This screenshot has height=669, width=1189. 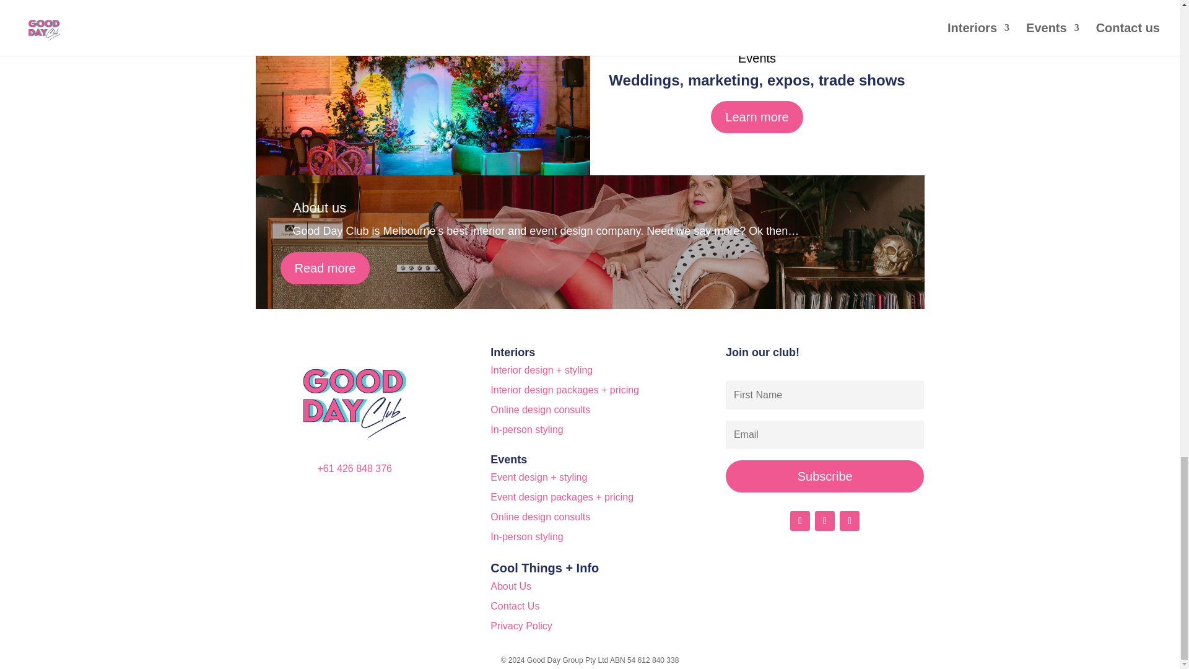 I want to click on In-person styling, so click(x=526, y=429).